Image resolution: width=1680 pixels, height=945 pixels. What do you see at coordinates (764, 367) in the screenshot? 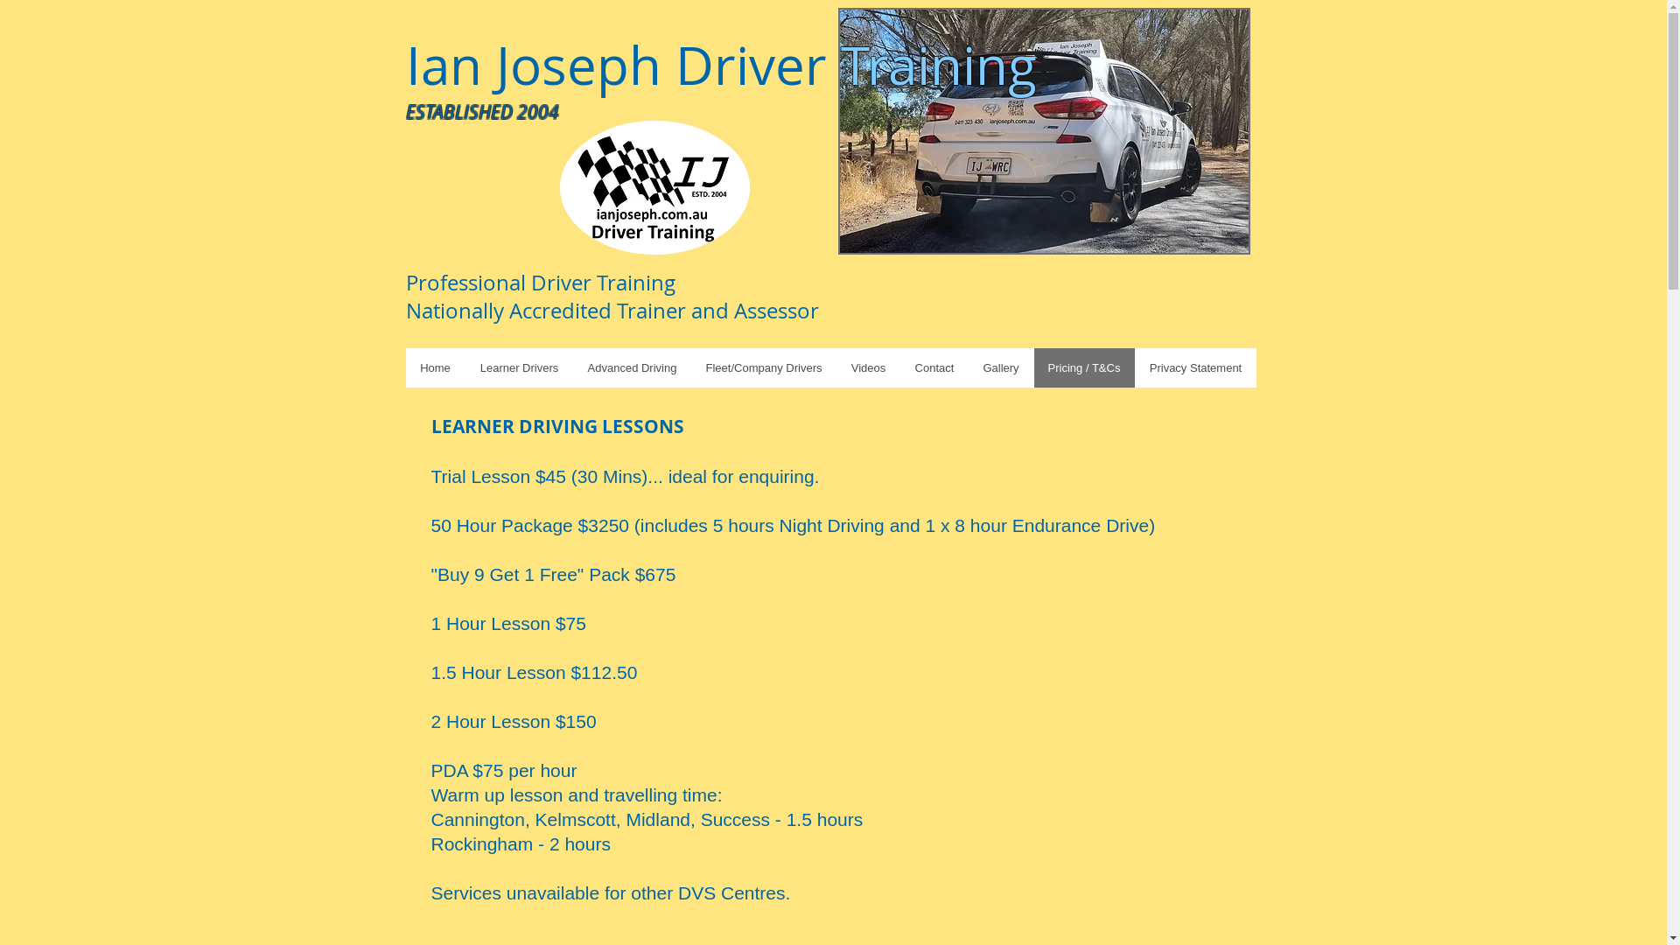
I see `Fleet/Company Drivers` at bounding box center [764, 367].